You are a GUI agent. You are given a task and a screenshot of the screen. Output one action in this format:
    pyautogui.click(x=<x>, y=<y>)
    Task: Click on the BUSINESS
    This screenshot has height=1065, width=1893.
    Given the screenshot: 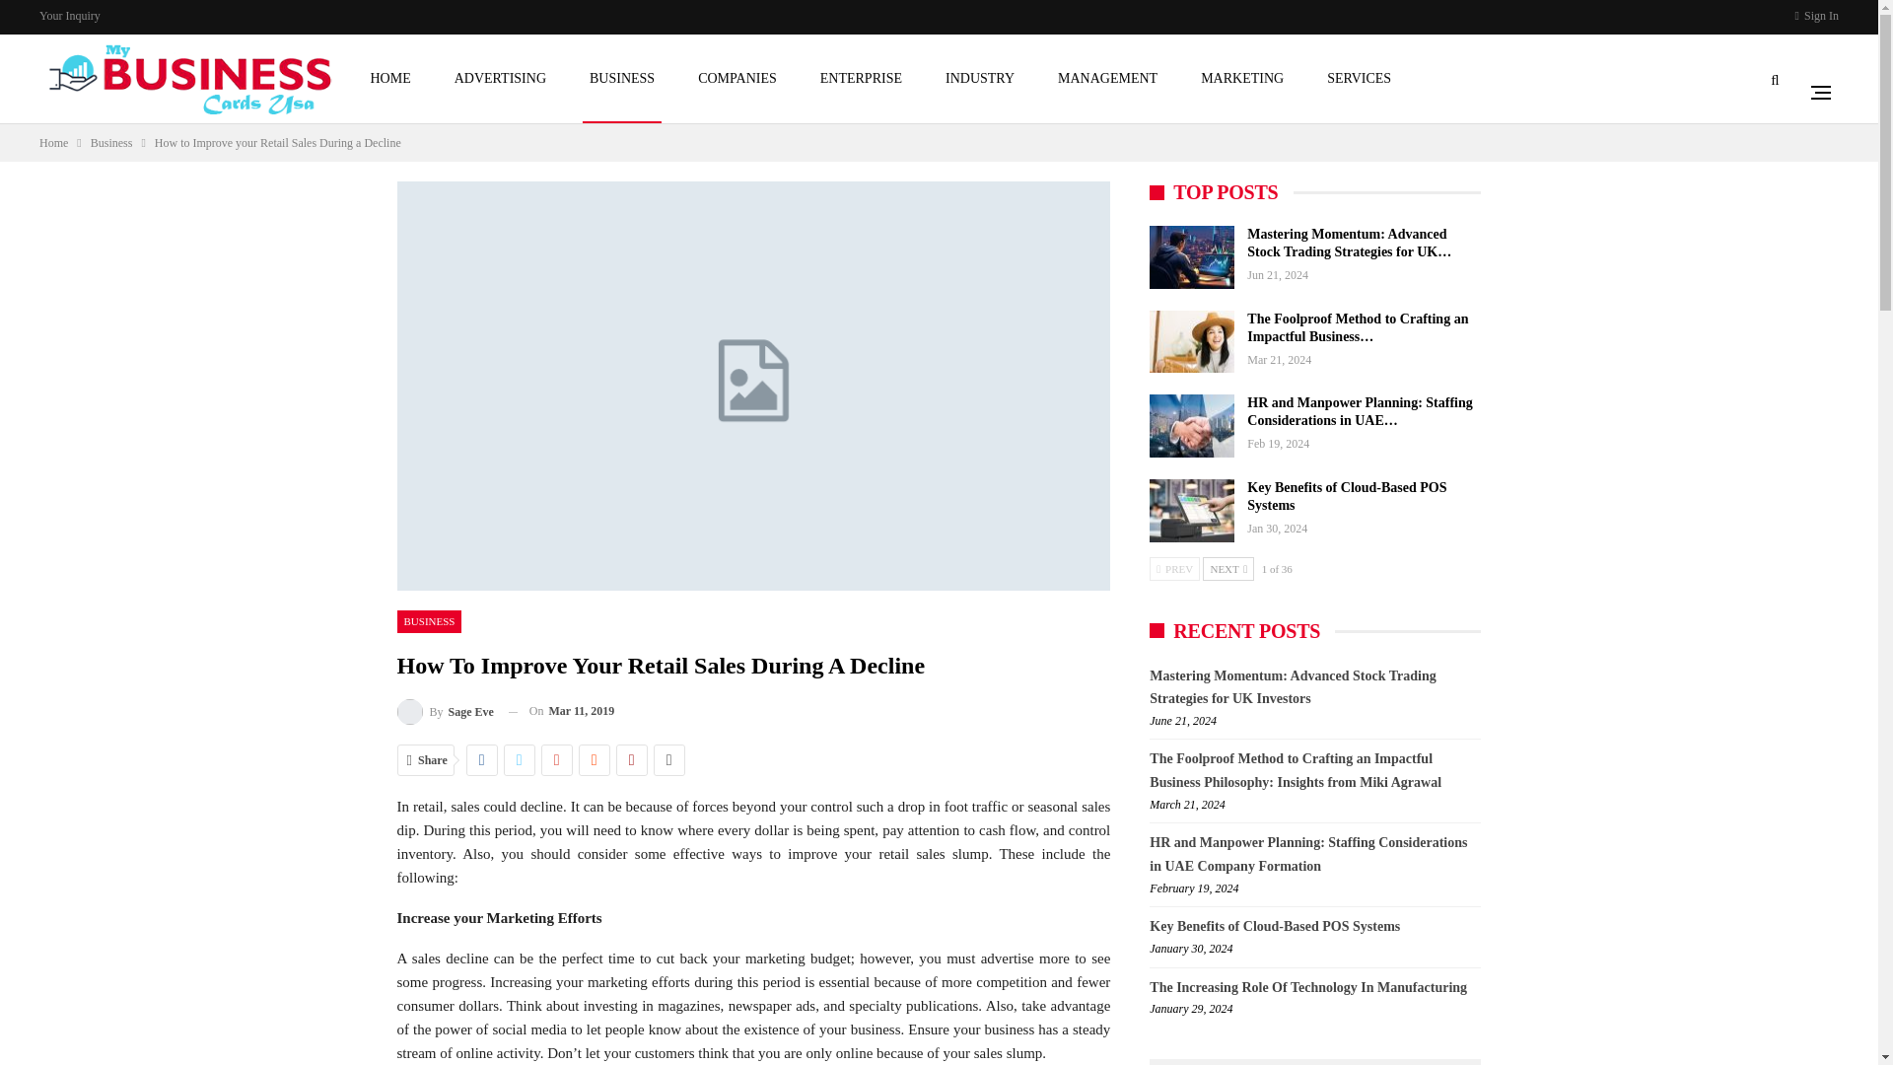 What is the action you would take?
    pyautogui.click(x=621, y=79)
    